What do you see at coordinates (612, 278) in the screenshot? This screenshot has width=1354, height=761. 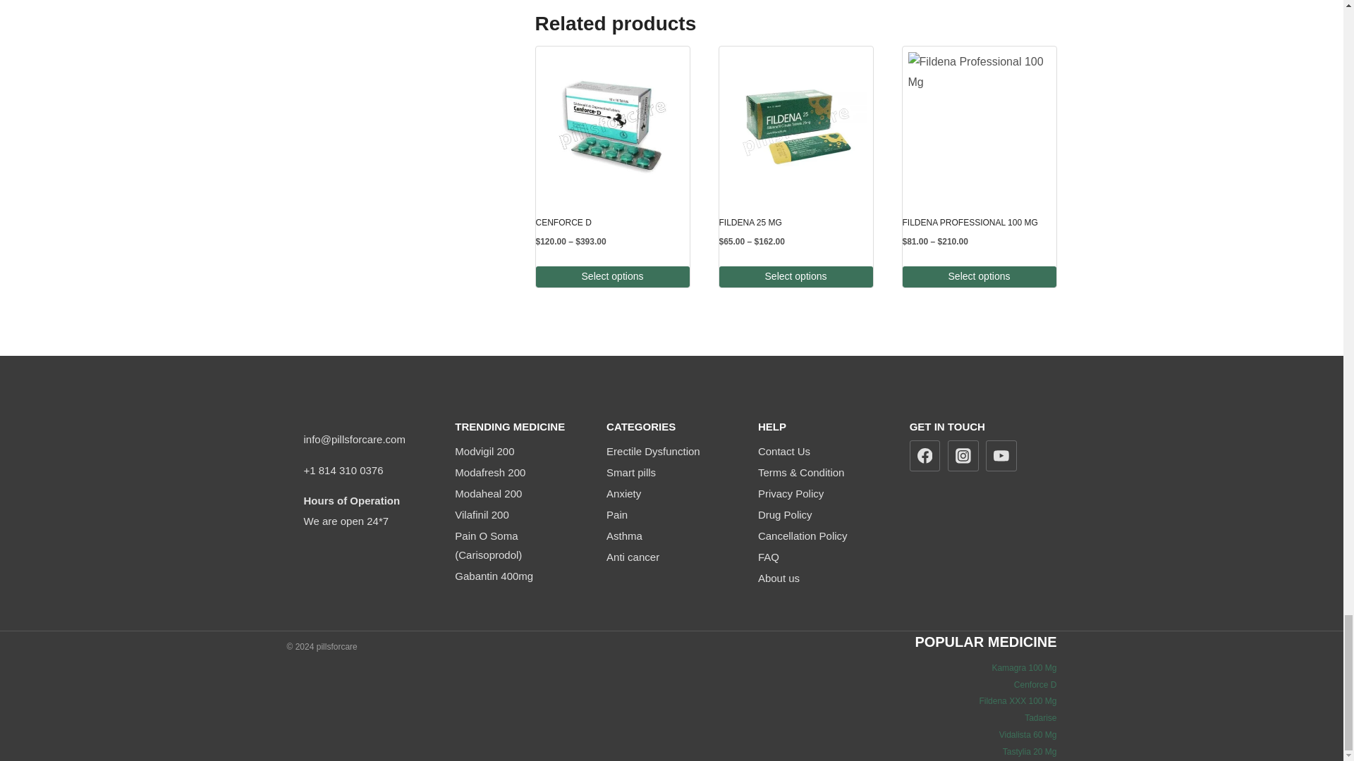 I see `Select options` at bounding box center [612, 278].